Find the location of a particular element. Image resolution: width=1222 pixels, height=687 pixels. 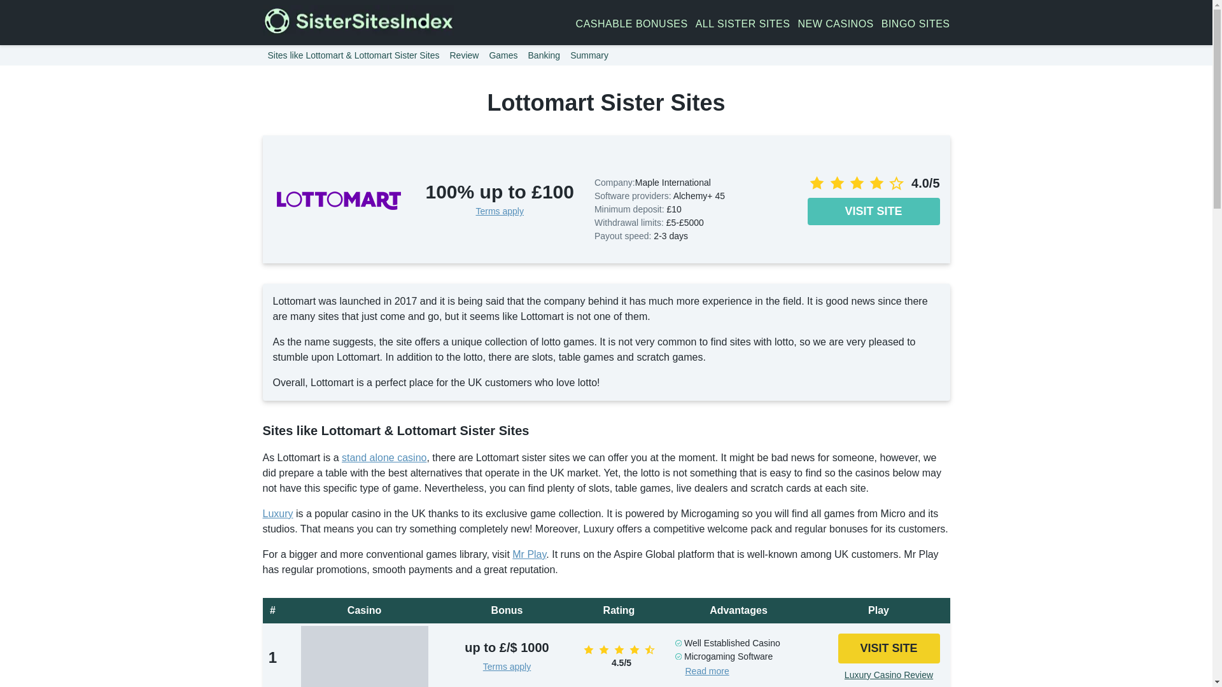

Terms apply is located at coordinates (499, 211).